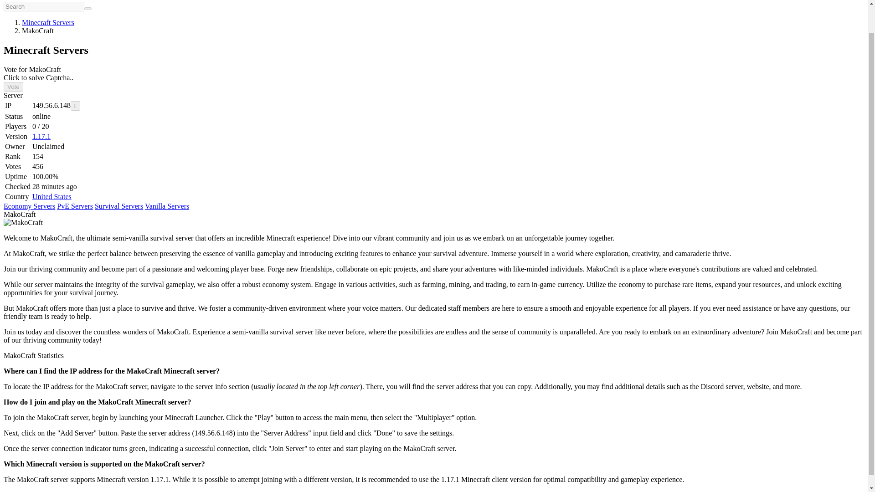 This screenshot has height=492, width=875. What do you see at coordinates (29, 206) in the screenshot?
I see `Economy Servers` at bounding box center [29, 206].